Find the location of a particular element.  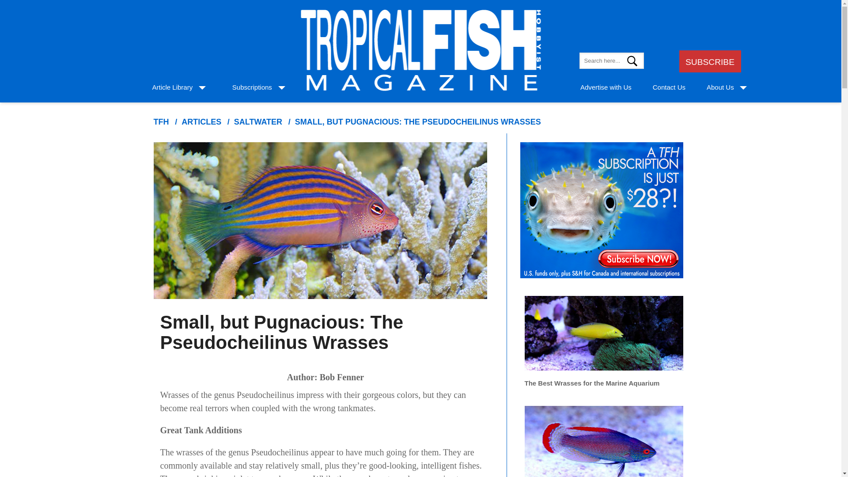

Home is located at coordinates (161, 122).